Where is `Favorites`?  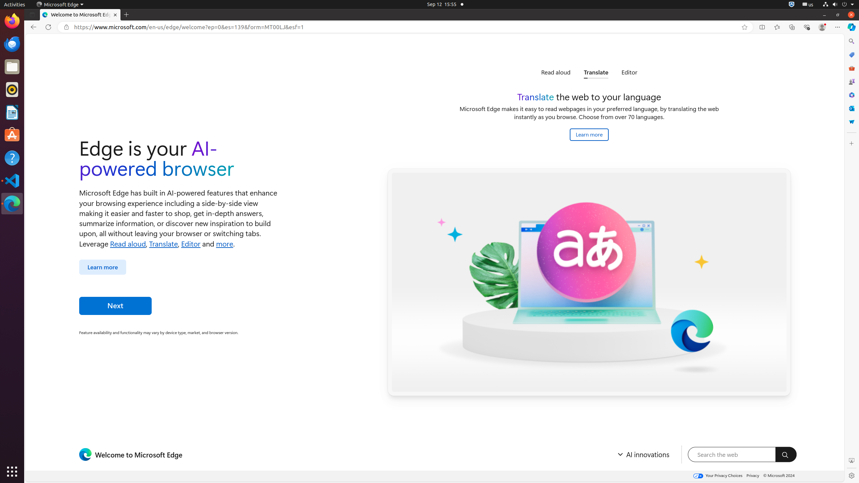 Favorites is located at coordinates (777, 27).